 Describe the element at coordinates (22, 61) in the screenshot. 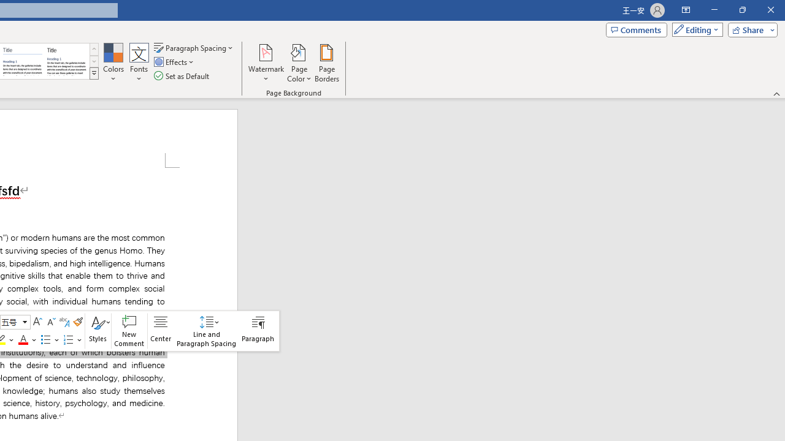

I see `Word 2010` at that location.